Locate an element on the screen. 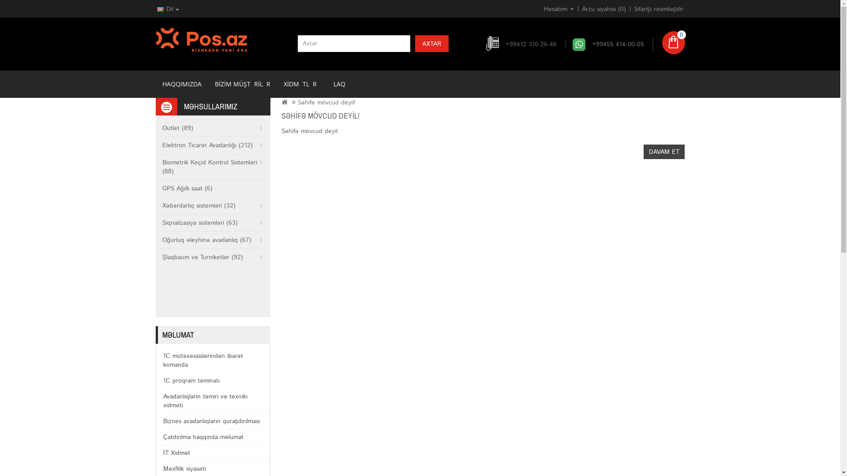 Image resolution: width=847 pixels, height=476 pixels. AZE is located at coordinates (161, 10).